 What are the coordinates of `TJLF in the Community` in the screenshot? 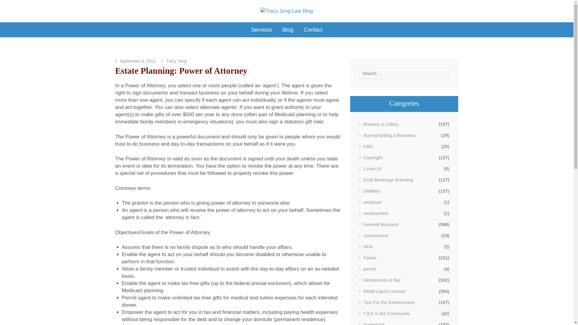 It's located at (384, 313).